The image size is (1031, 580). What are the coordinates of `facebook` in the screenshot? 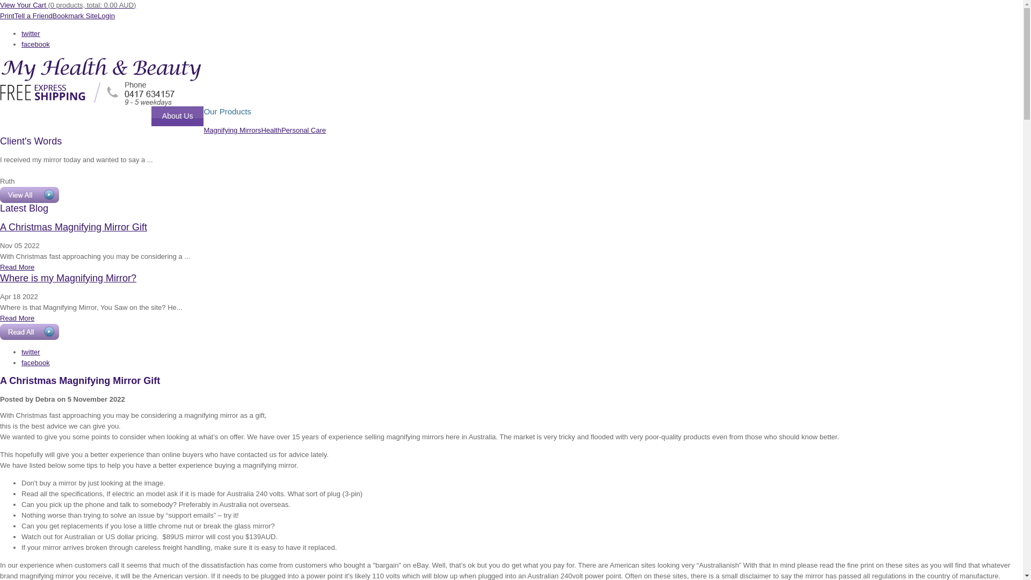 It's located at (35, 363).